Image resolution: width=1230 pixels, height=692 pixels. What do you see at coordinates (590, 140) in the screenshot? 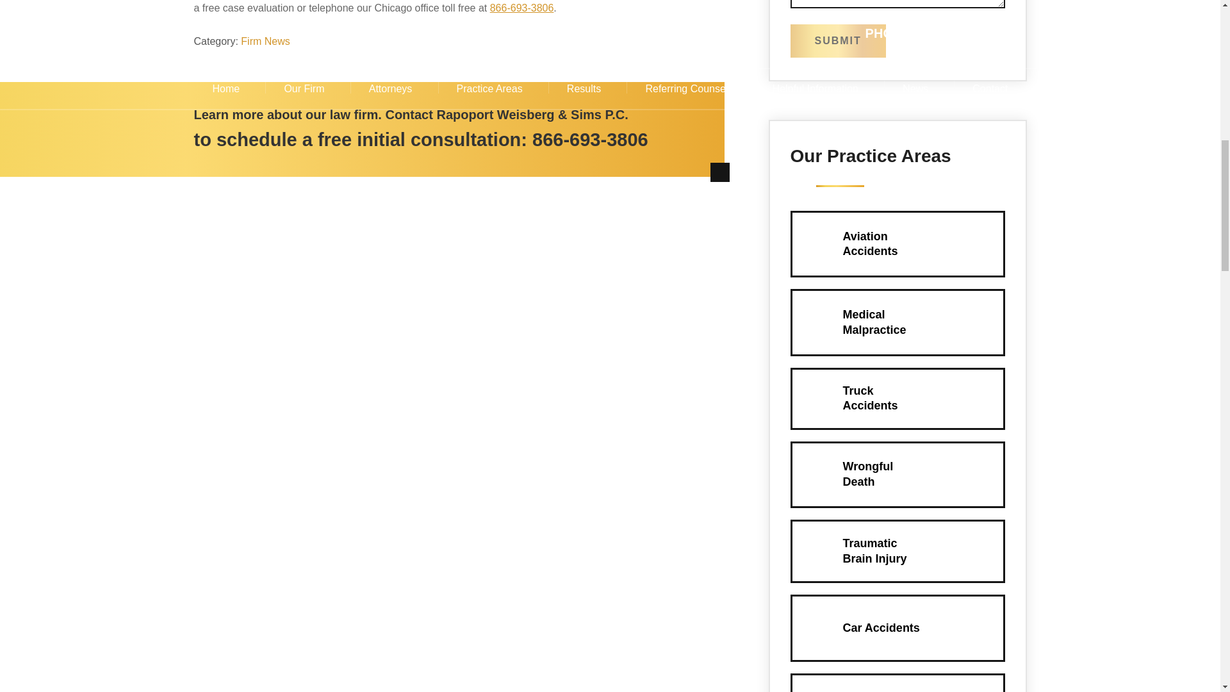
I see `866-693-3806` at bounding box center [590, 140].